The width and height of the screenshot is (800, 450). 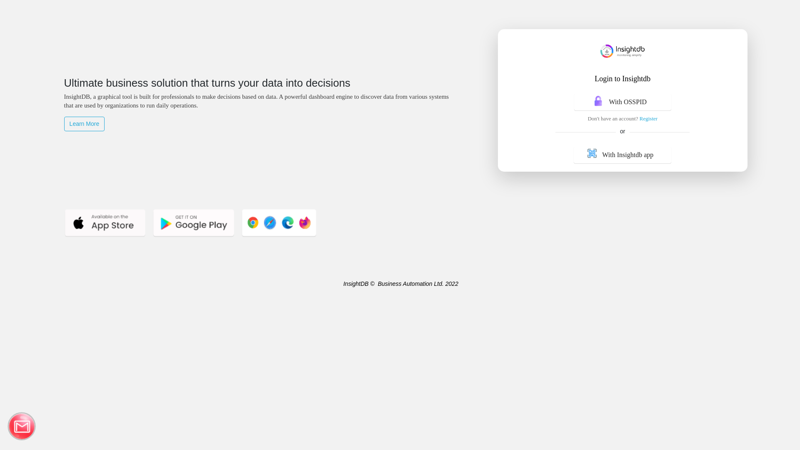 I want to click on Learn More, so click(x=85, y=124).